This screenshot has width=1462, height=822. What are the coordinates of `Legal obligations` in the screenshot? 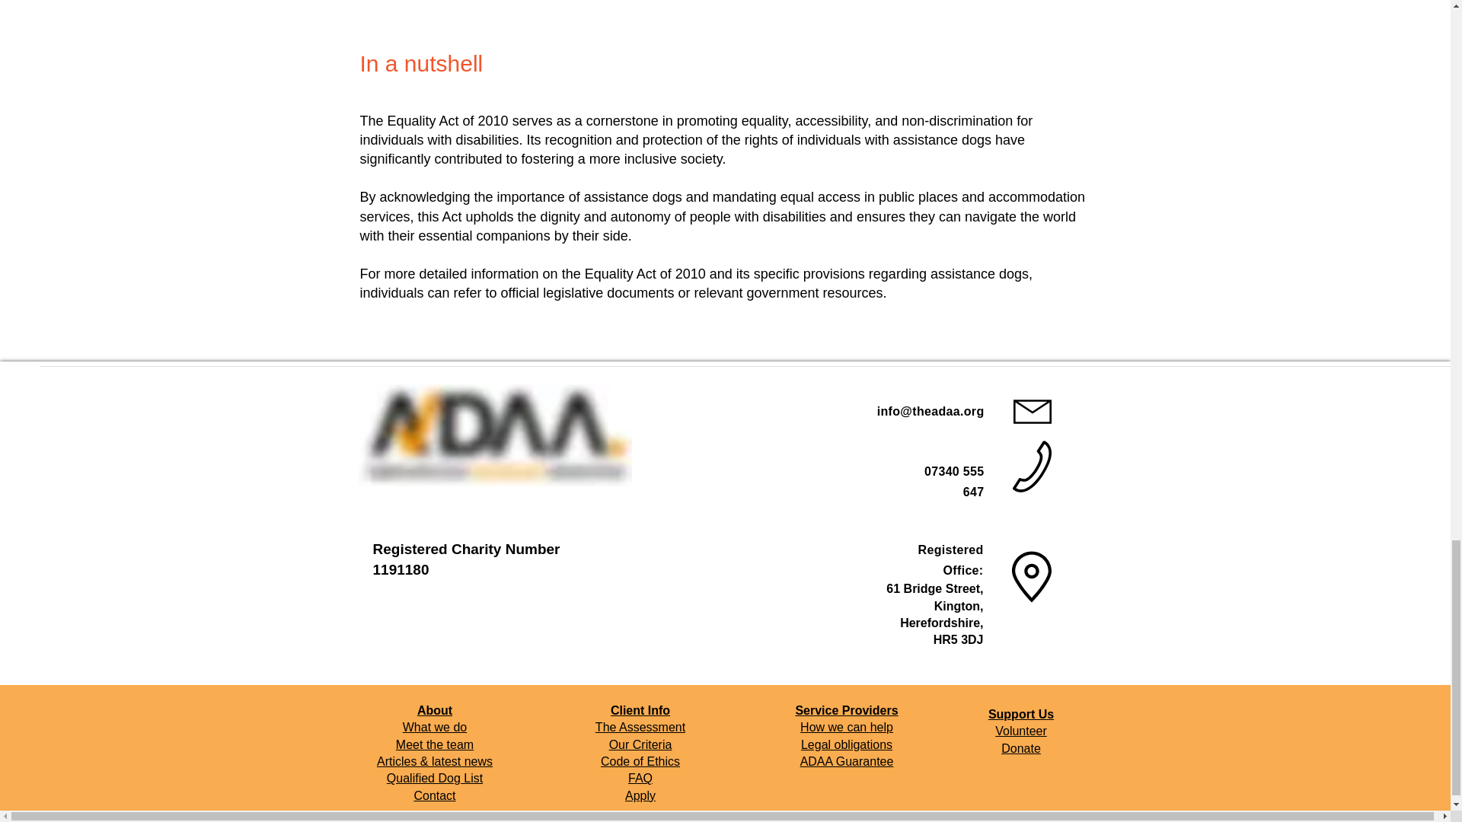 It's located at (847, 744).